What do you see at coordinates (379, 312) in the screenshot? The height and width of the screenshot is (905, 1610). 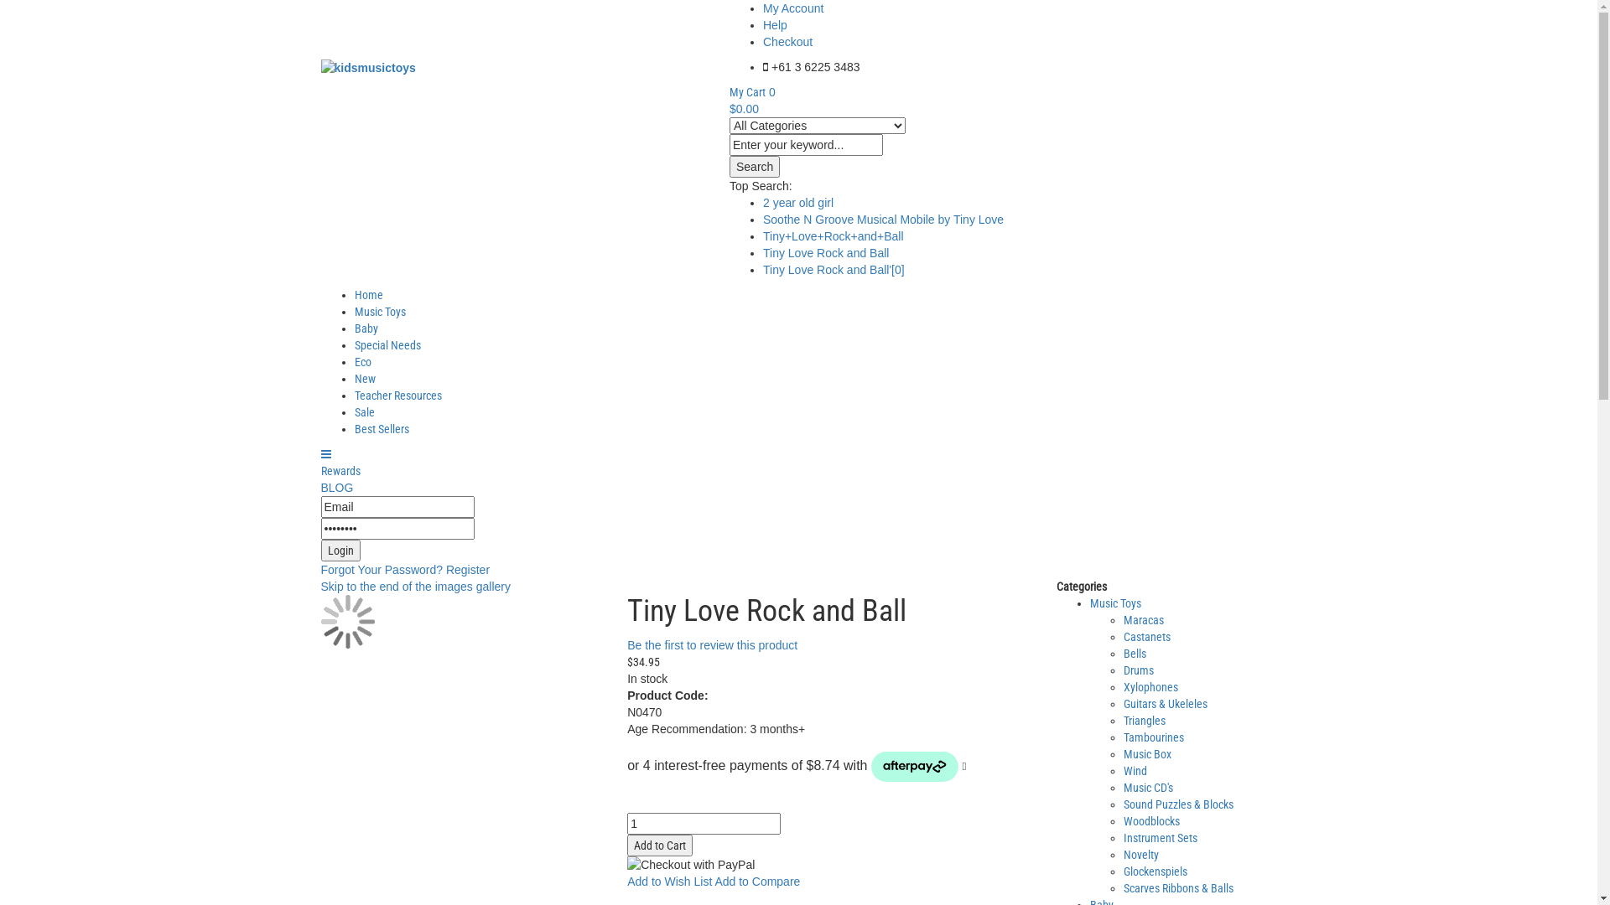 I see `Music Toys` at bounding box center [379, 312].